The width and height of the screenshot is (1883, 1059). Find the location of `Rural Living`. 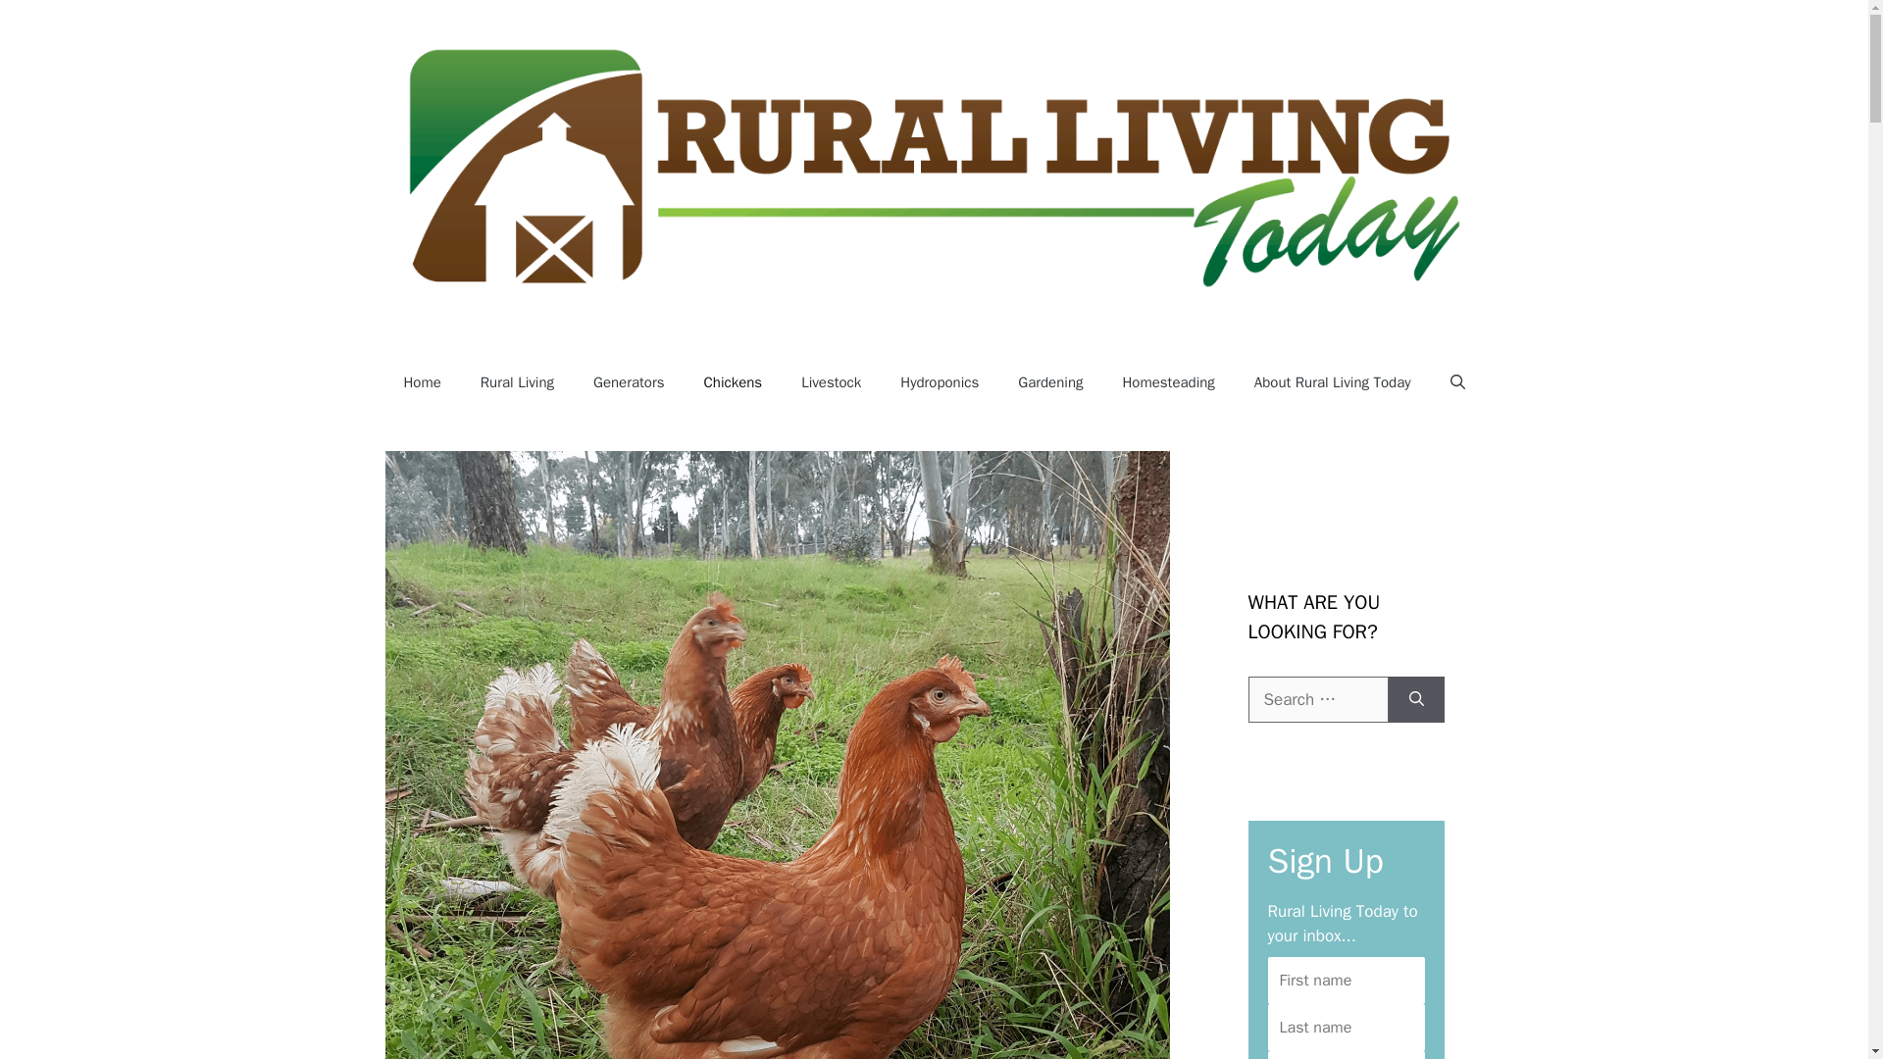

Rural Living is located at coordinates (518, 382).